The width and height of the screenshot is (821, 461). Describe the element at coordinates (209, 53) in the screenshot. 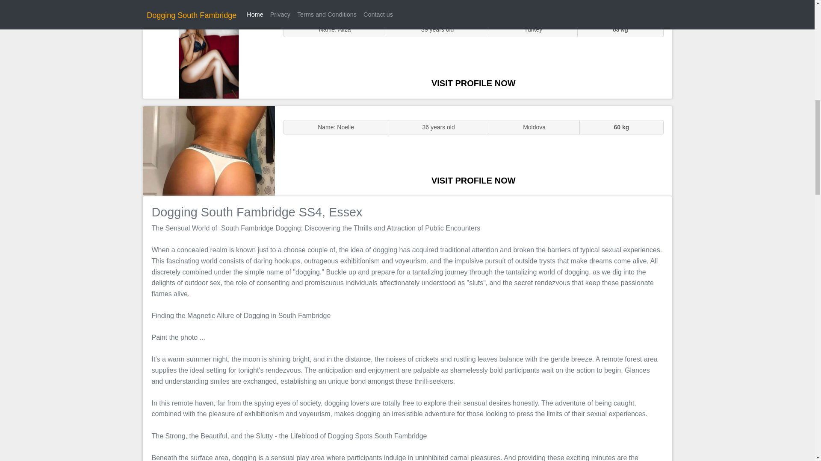

I see `Sluts` at that location.